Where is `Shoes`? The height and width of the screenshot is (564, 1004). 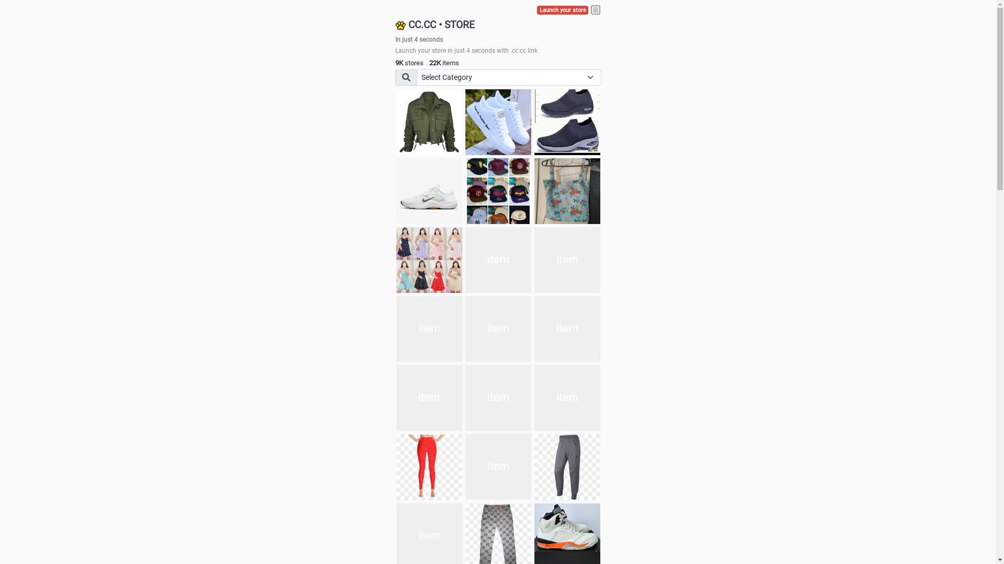
Shoes is located at coordinates (498, 260).